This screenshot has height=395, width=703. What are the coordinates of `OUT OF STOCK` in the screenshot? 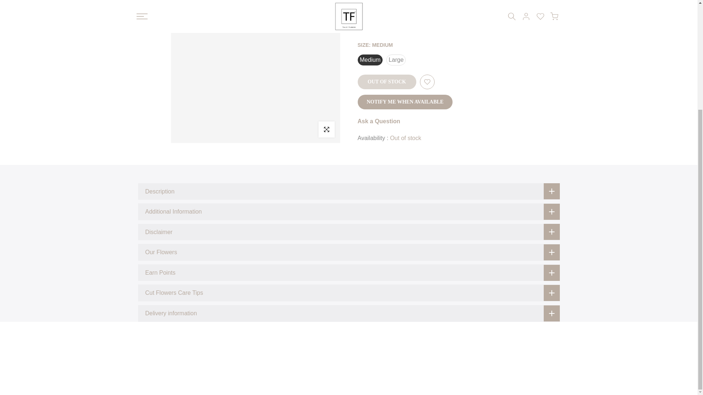 It's located at (387, 2).